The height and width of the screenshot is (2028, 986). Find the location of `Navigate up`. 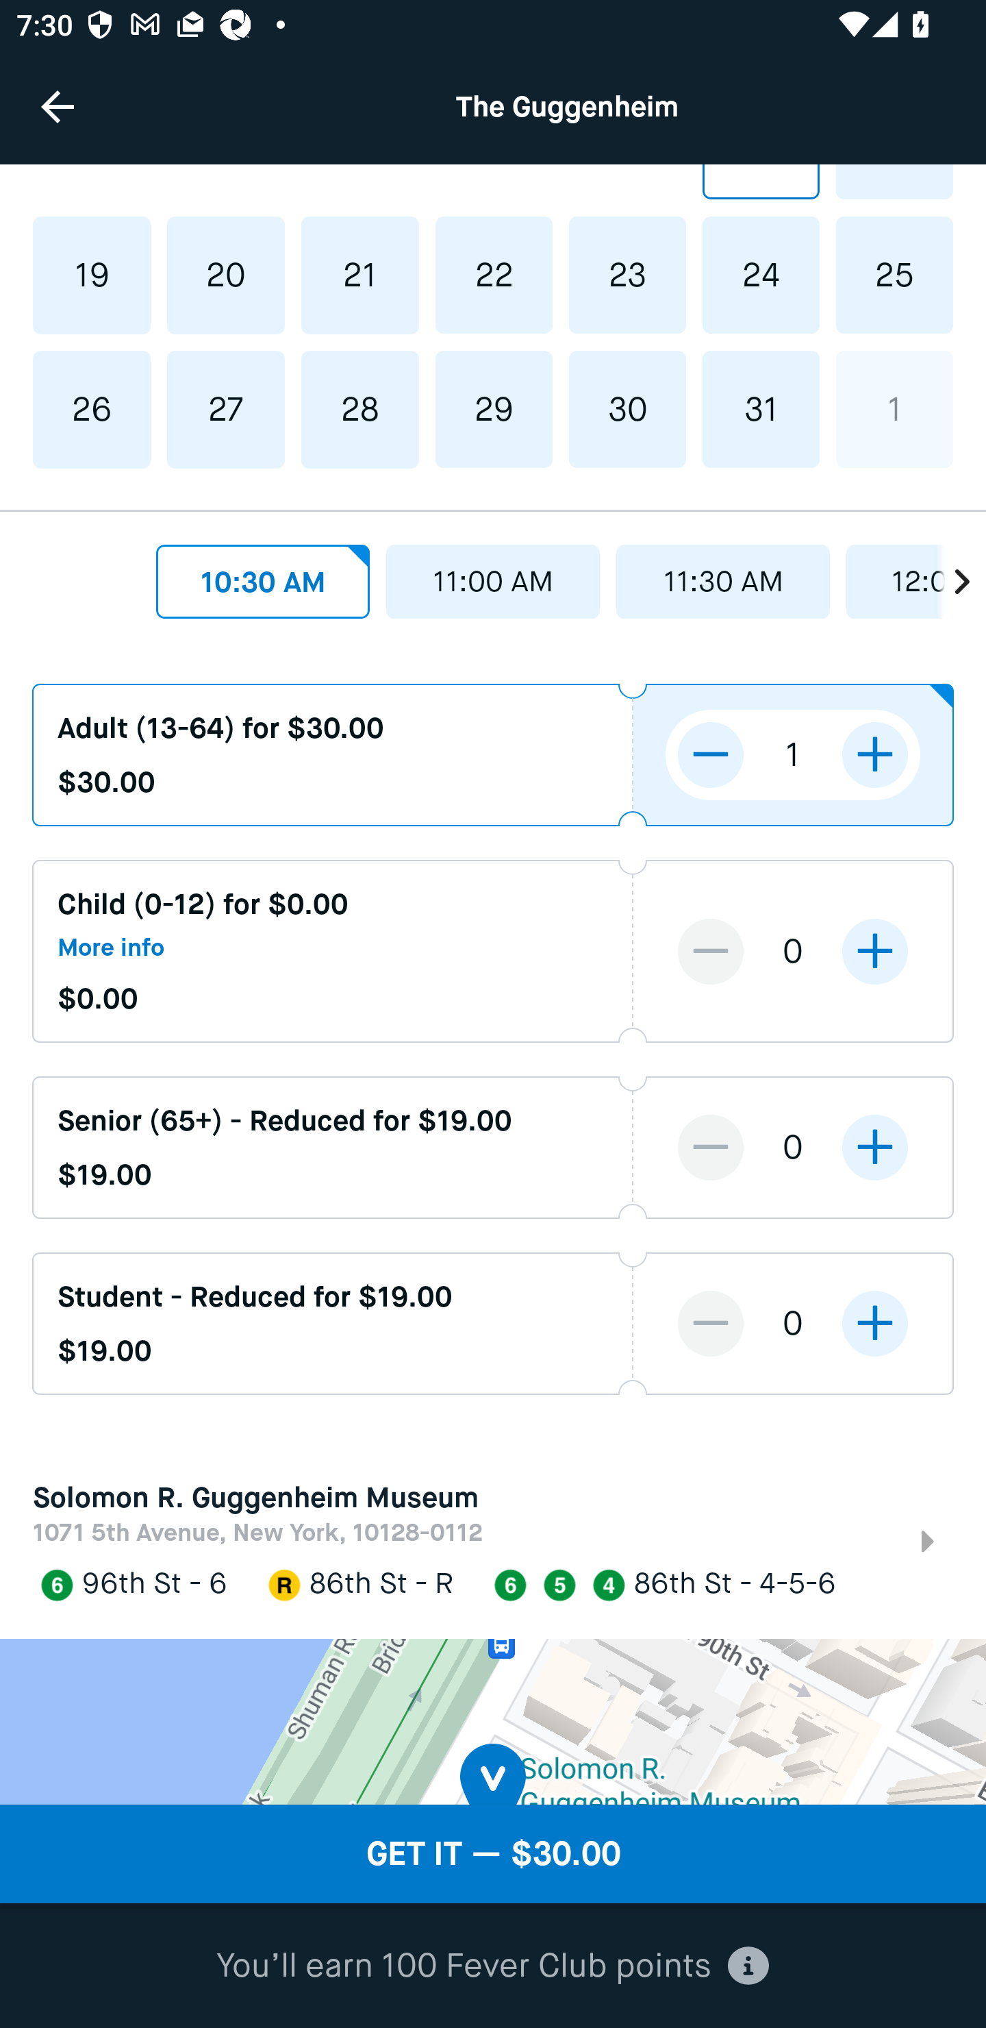

Navigate up is located at coordinates (58, 106).